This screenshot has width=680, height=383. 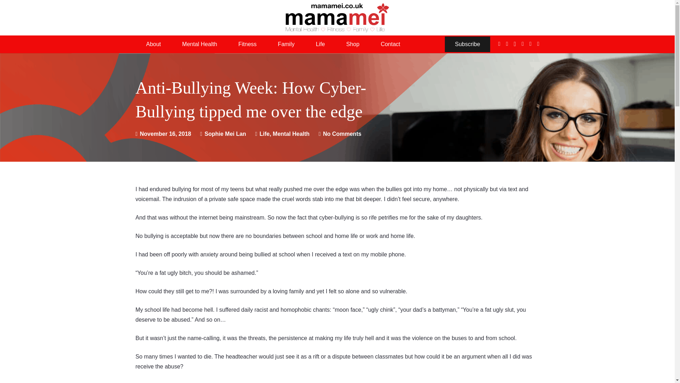 I want to click on Pinterest, so click(x=522, y=44).